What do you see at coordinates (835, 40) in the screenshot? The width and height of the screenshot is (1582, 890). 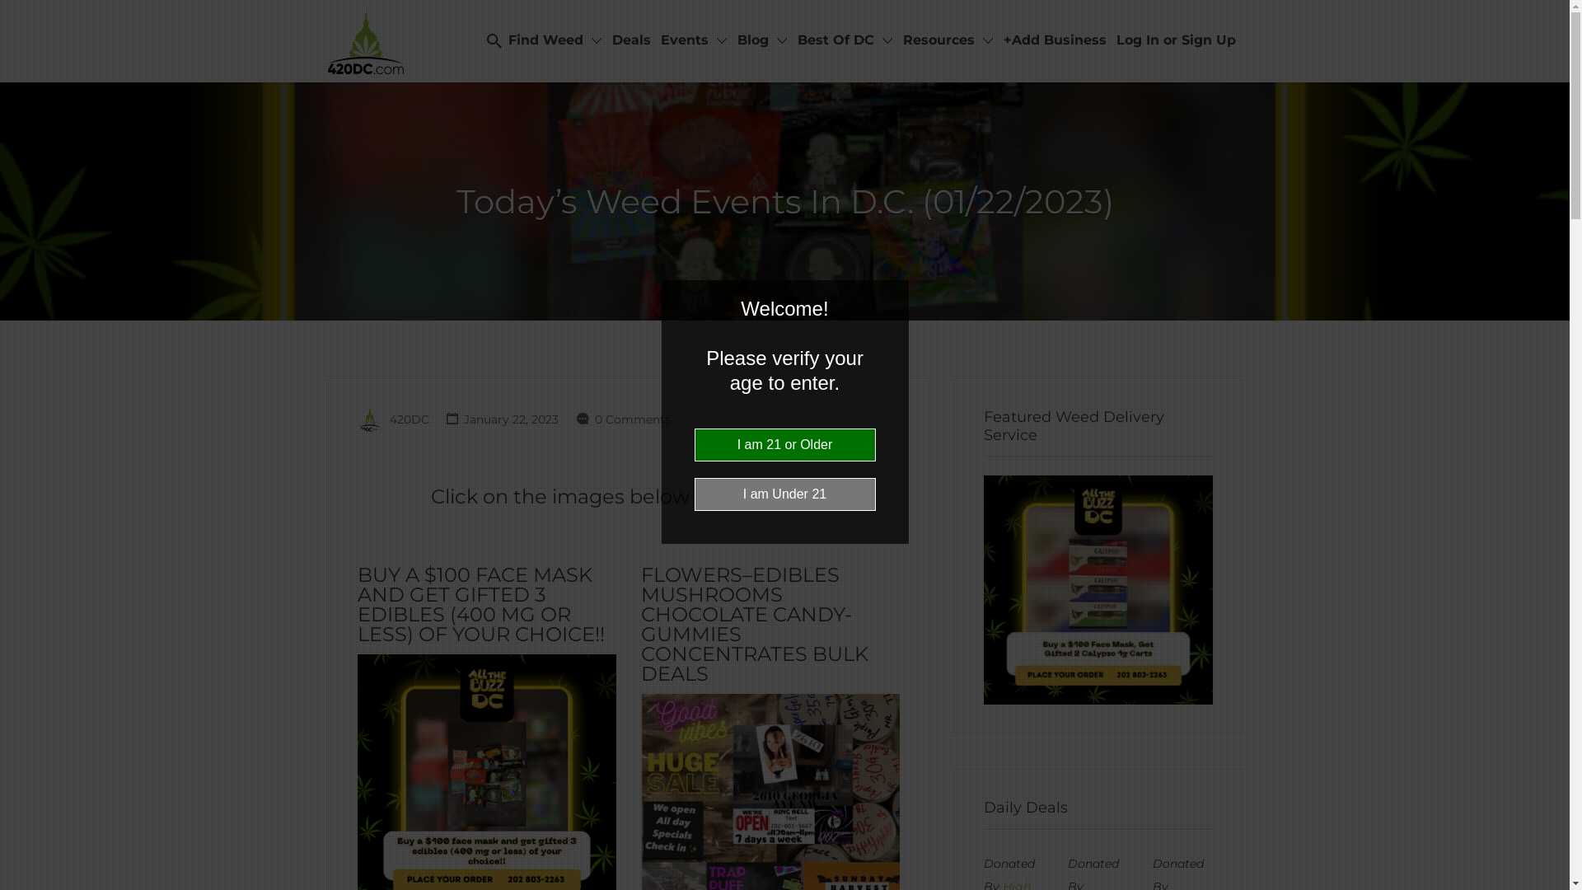 I see `Best Of DC` at bounding box center [835, 40].